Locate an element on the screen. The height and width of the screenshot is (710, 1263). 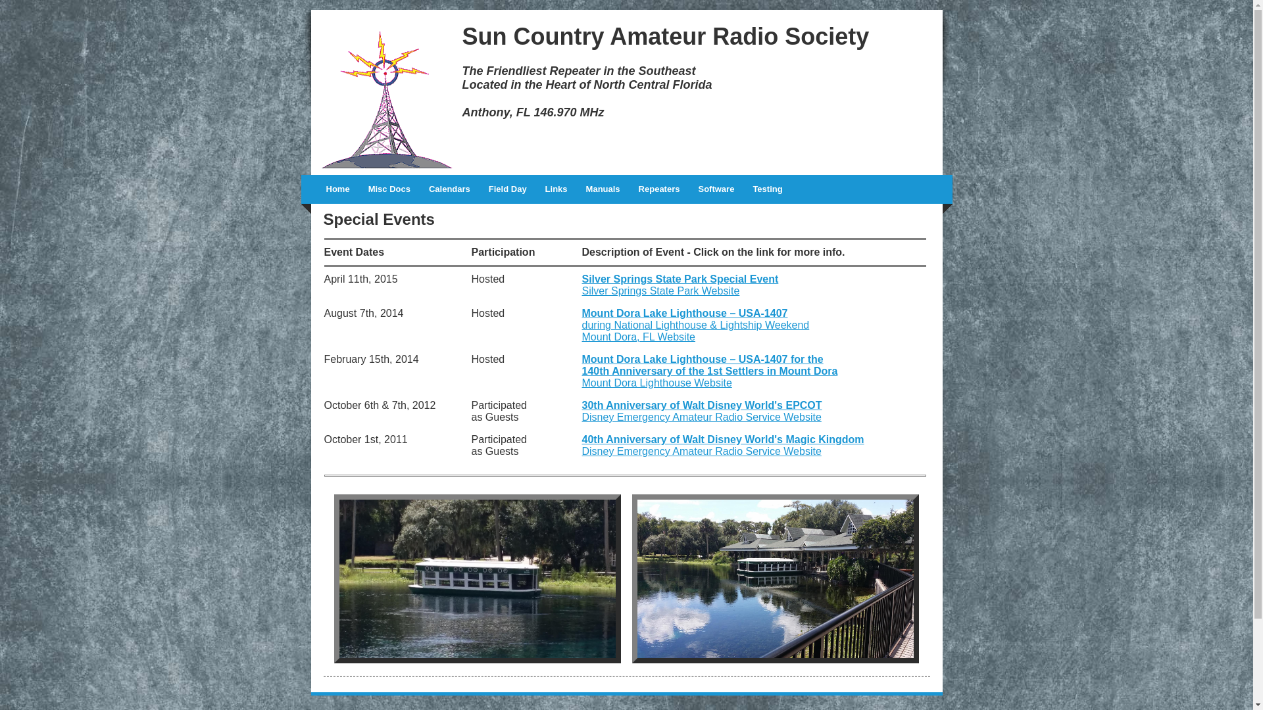
during National Lighthouse & Lightship Weekend is located at coordinates (695, 331).